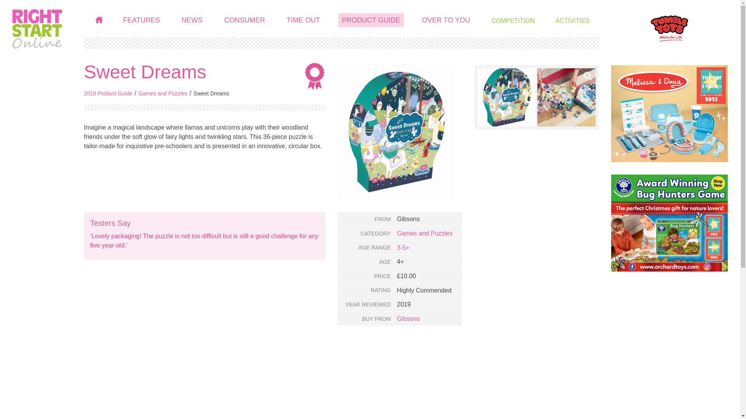 This screenshot has height=419, width=746. I want to click on Games and Puzzles, so click(425, 233).